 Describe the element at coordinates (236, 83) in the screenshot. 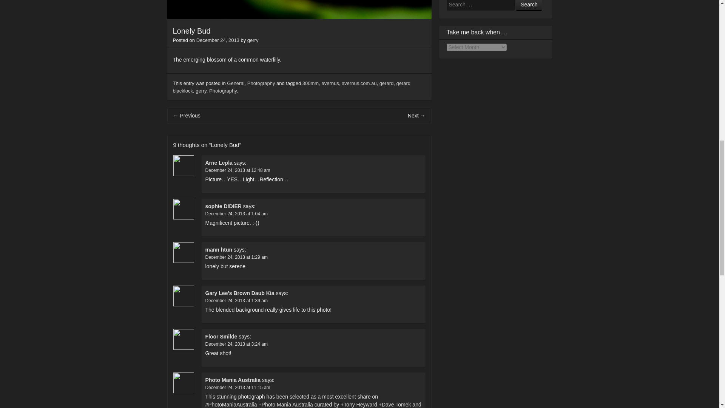

I see `General` at that location.